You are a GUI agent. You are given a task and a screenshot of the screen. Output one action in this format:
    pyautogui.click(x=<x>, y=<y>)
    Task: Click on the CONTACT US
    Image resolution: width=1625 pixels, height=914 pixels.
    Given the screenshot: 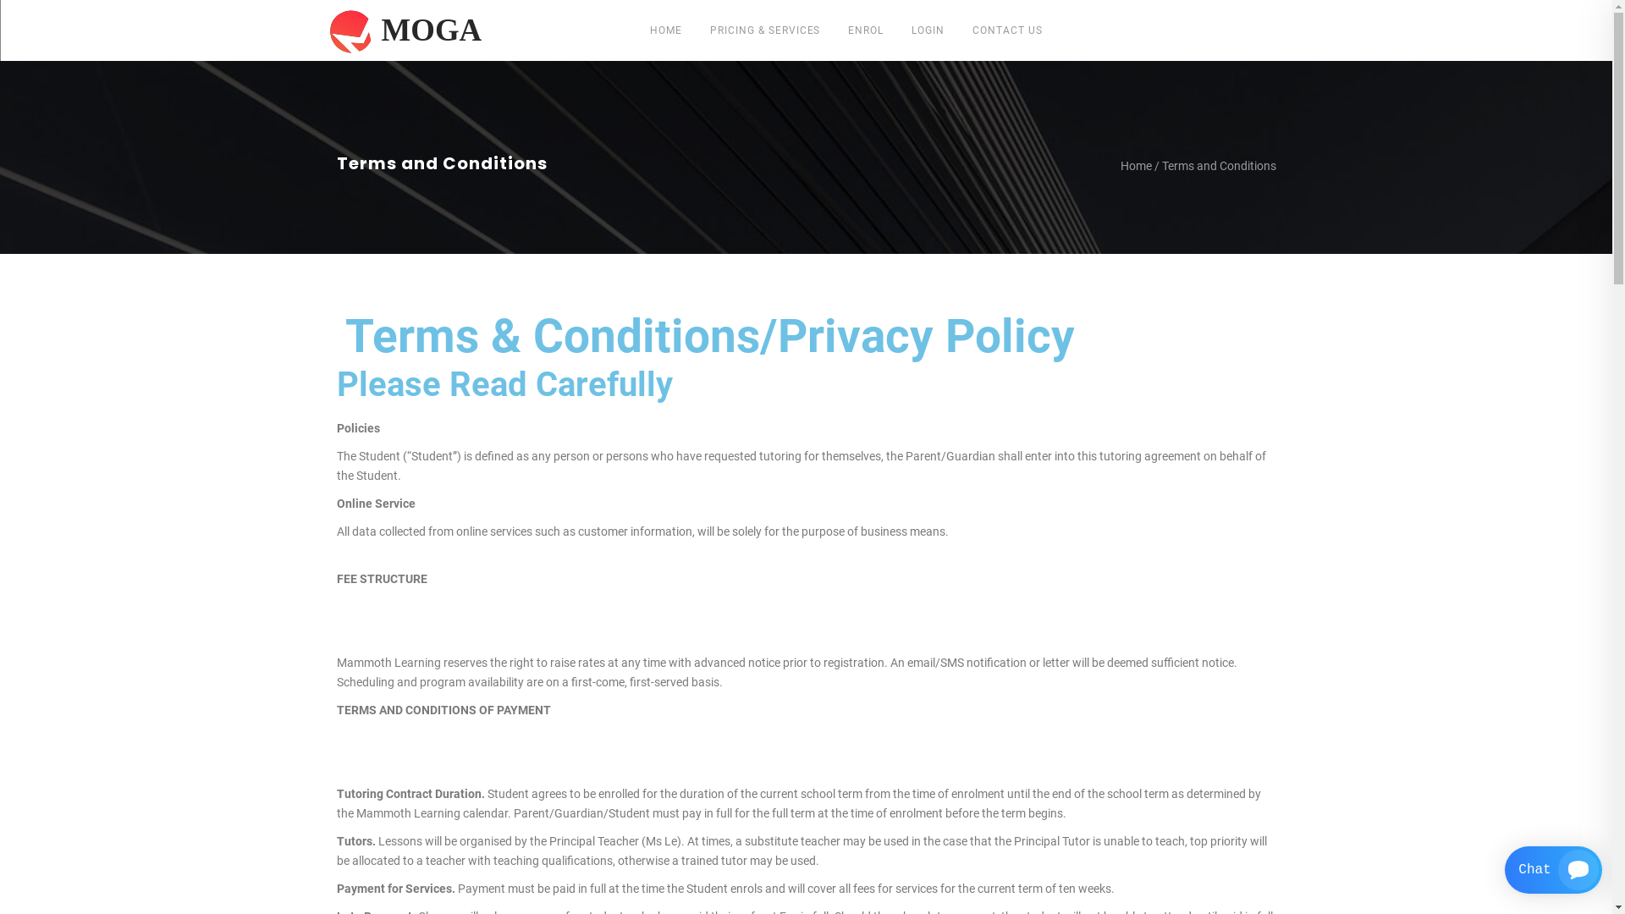 What is the action you would take?
    pyautogui.click(x=1007, y=30)
    